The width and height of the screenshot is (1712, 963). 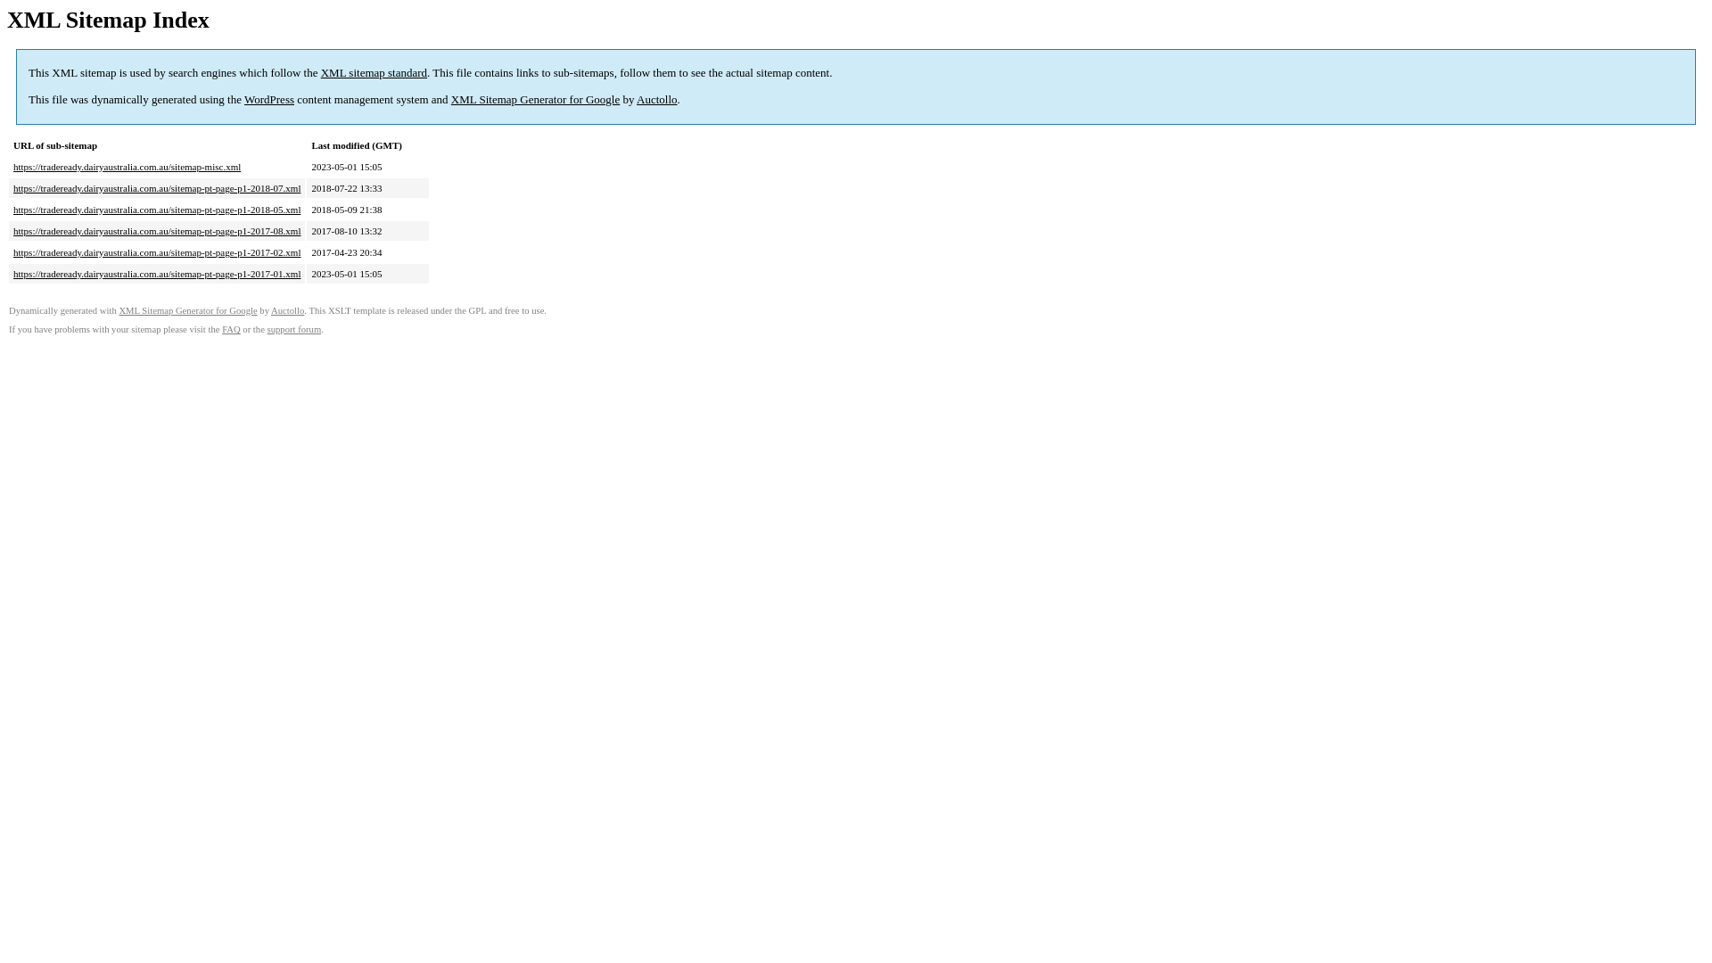 I want to click on support forum, so click(x=294, y=330).